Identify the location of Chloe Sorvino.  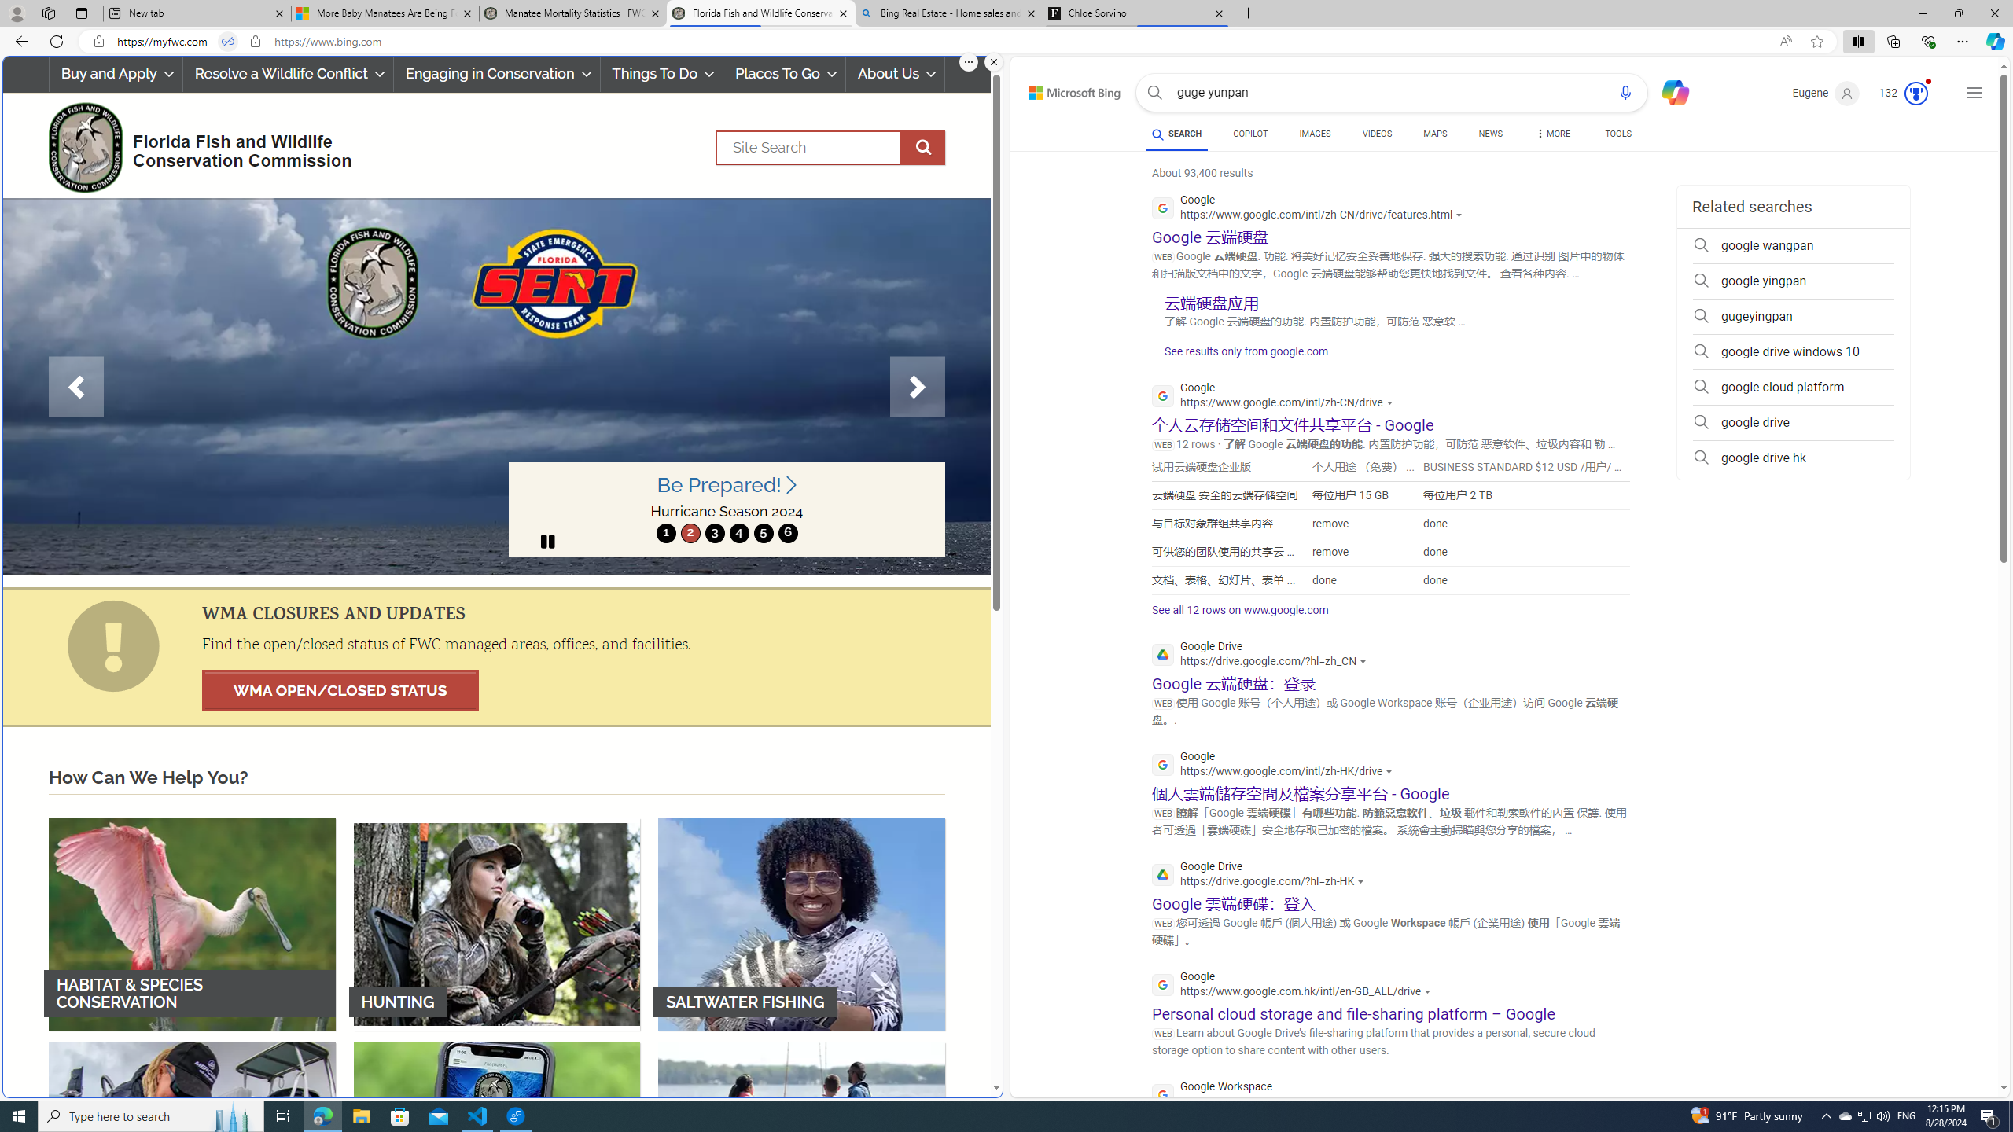
(1137, 13).